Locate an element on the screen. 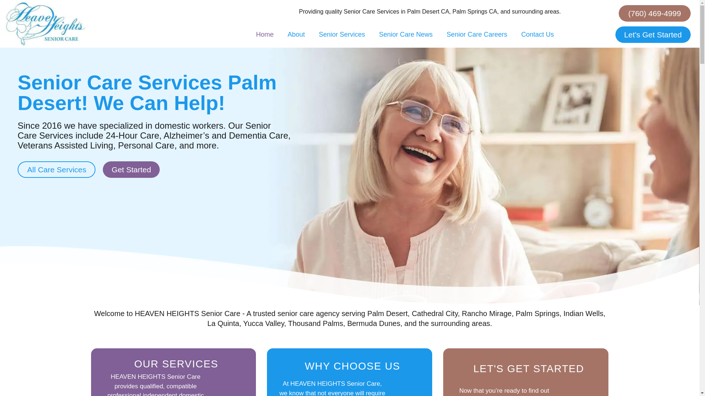 This screenshot has height=396, width=705. Senior Care News is located at coordinates (405, 34).